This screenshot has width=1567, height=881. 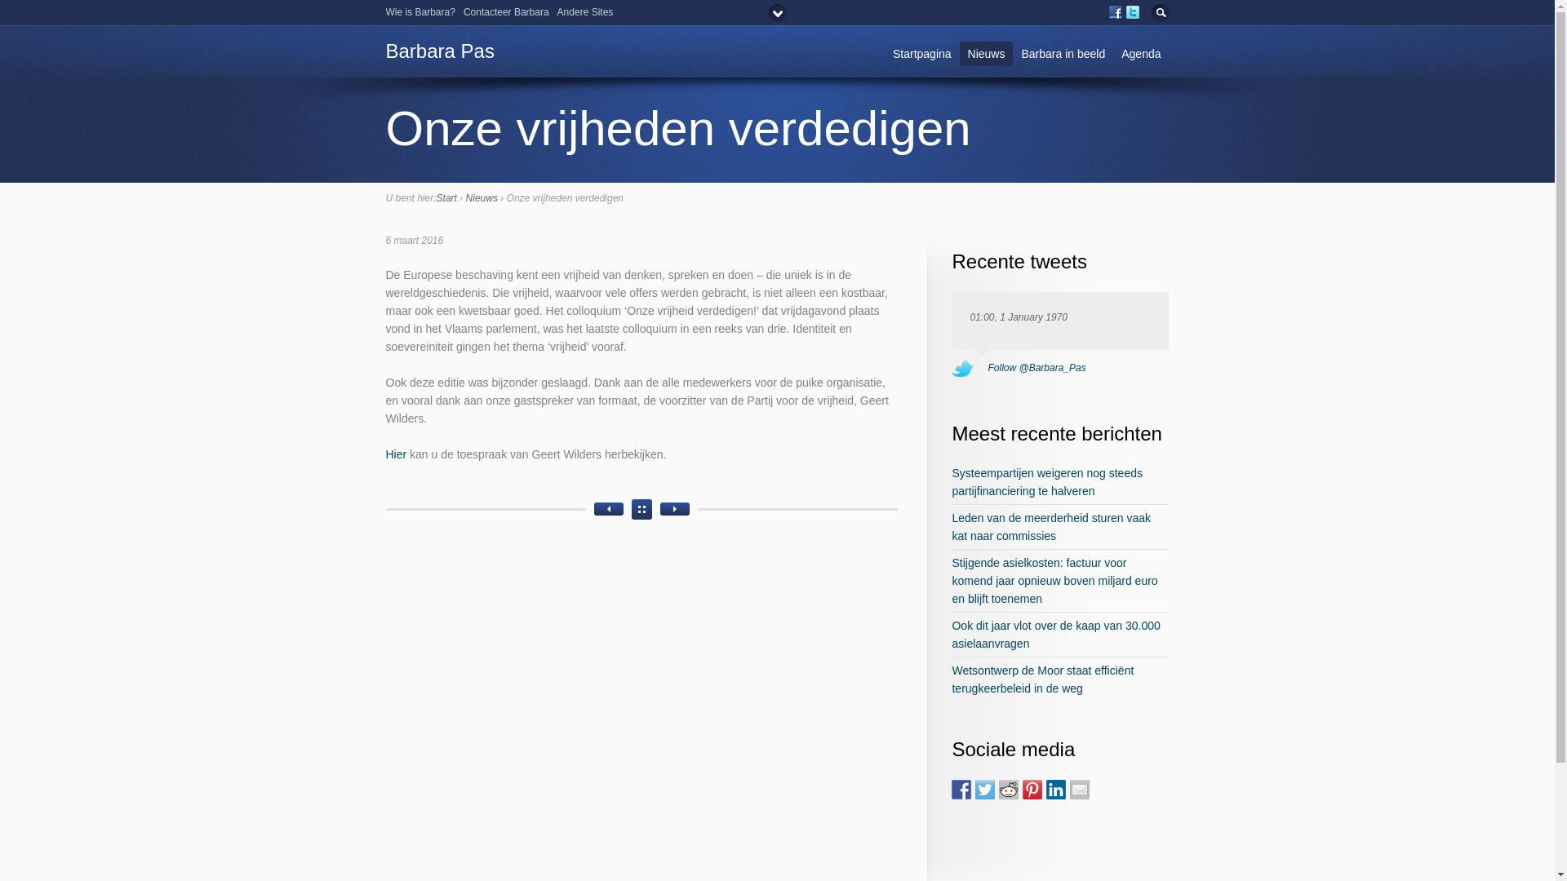 I want to click on Share on Linkedin, so click(x=1056, y=790).